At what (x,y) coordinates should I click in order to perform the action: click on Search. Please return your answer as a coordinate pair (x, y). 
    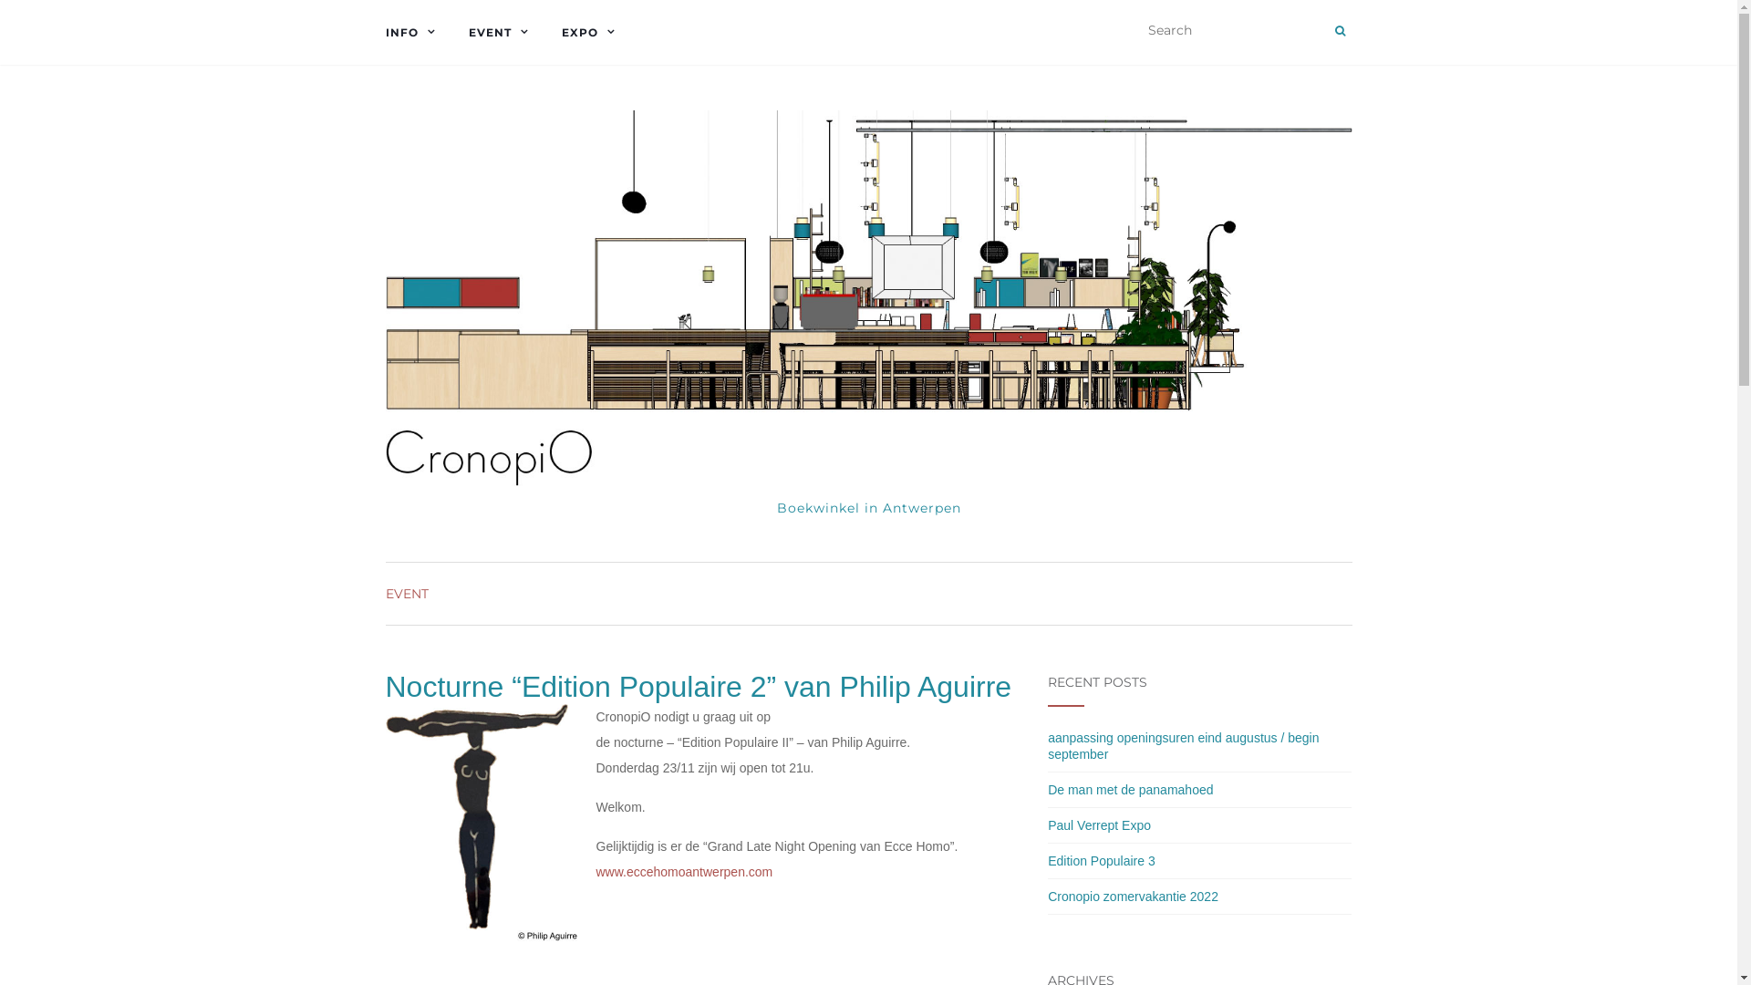
    Looking at the image, I should click on (1341, 31).